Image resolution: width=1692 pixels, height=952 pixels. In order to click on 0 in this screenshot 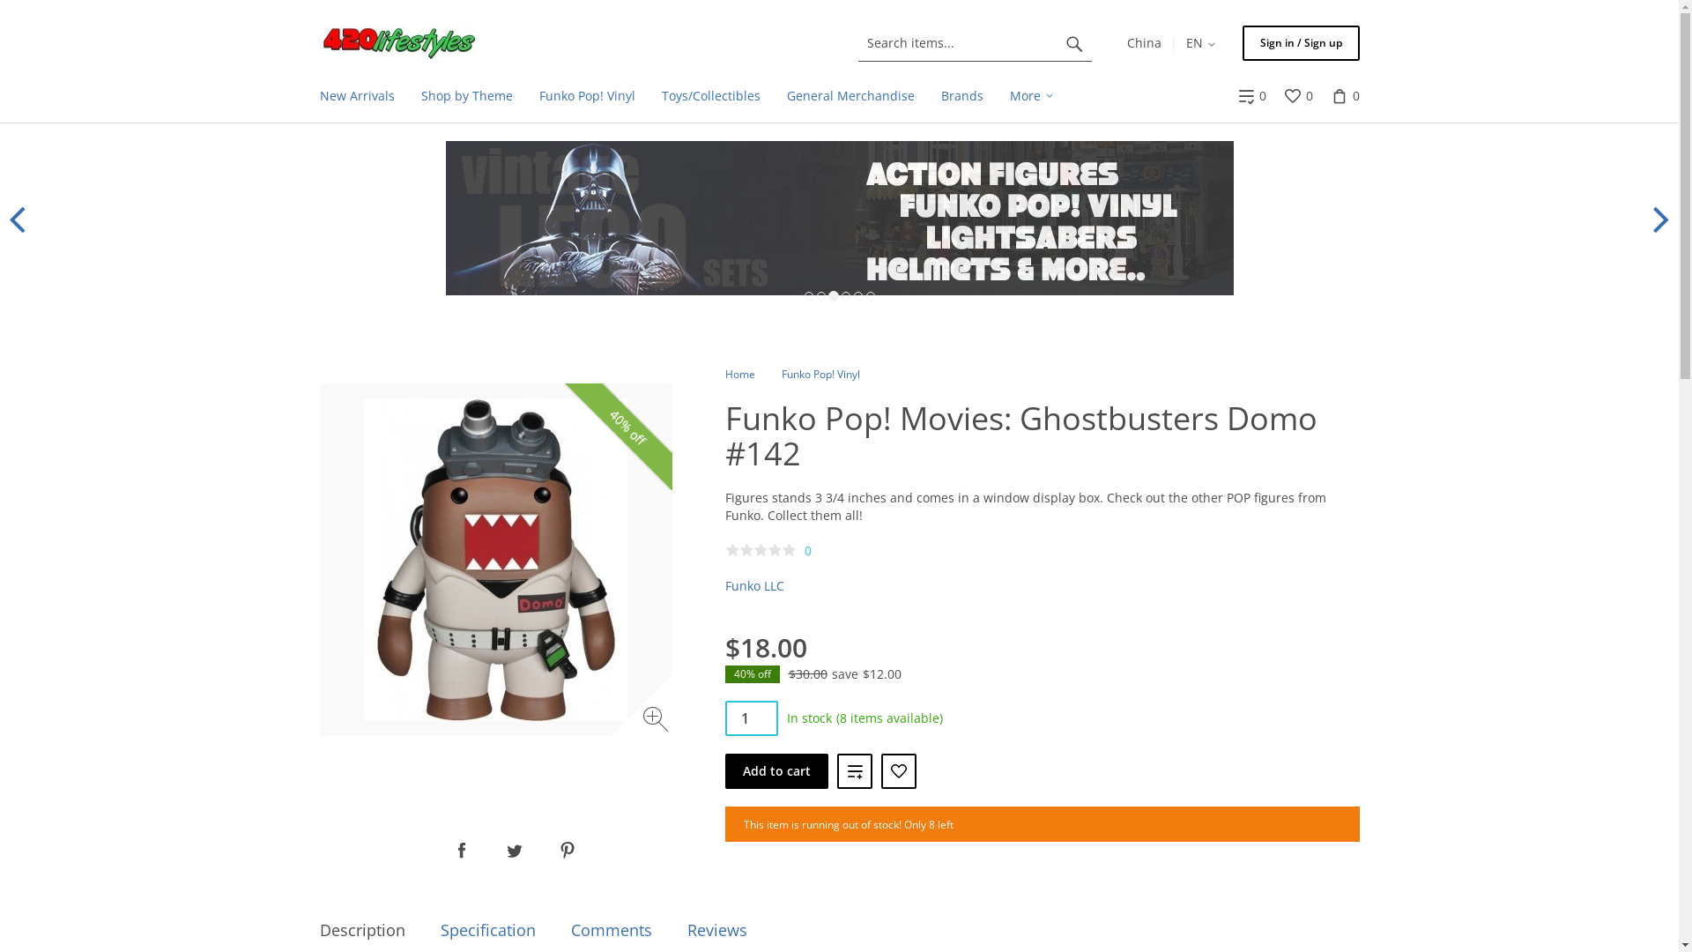, I will do `click(1251, 96)`.